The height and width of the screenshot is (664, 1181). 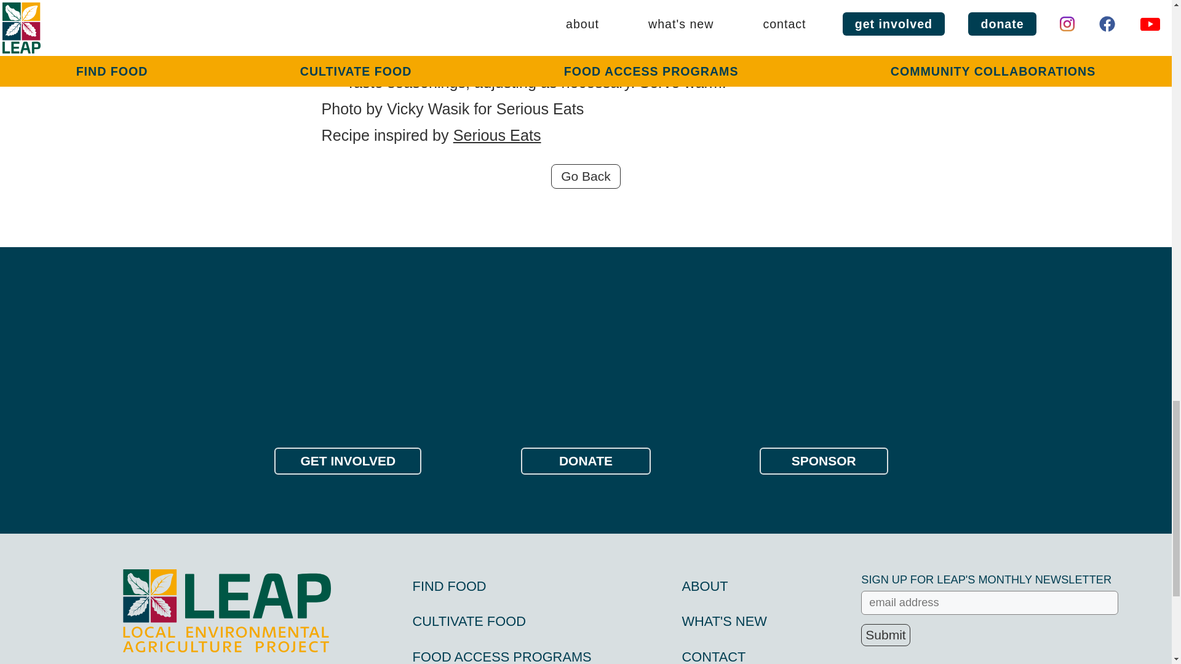 What do you see at coordinates (586, 461) in the screenshot?
I see `DONATE` at bounding box center [586, 461].